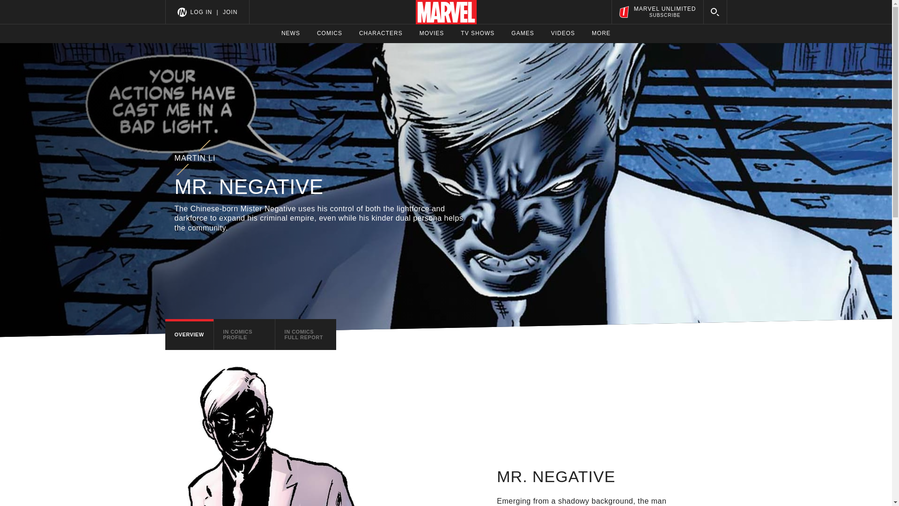 The image size is (899, 506). Describe the element at coordinates (244, 335) in the screenshot. I see `IN COMICS PROFILE` at that location.